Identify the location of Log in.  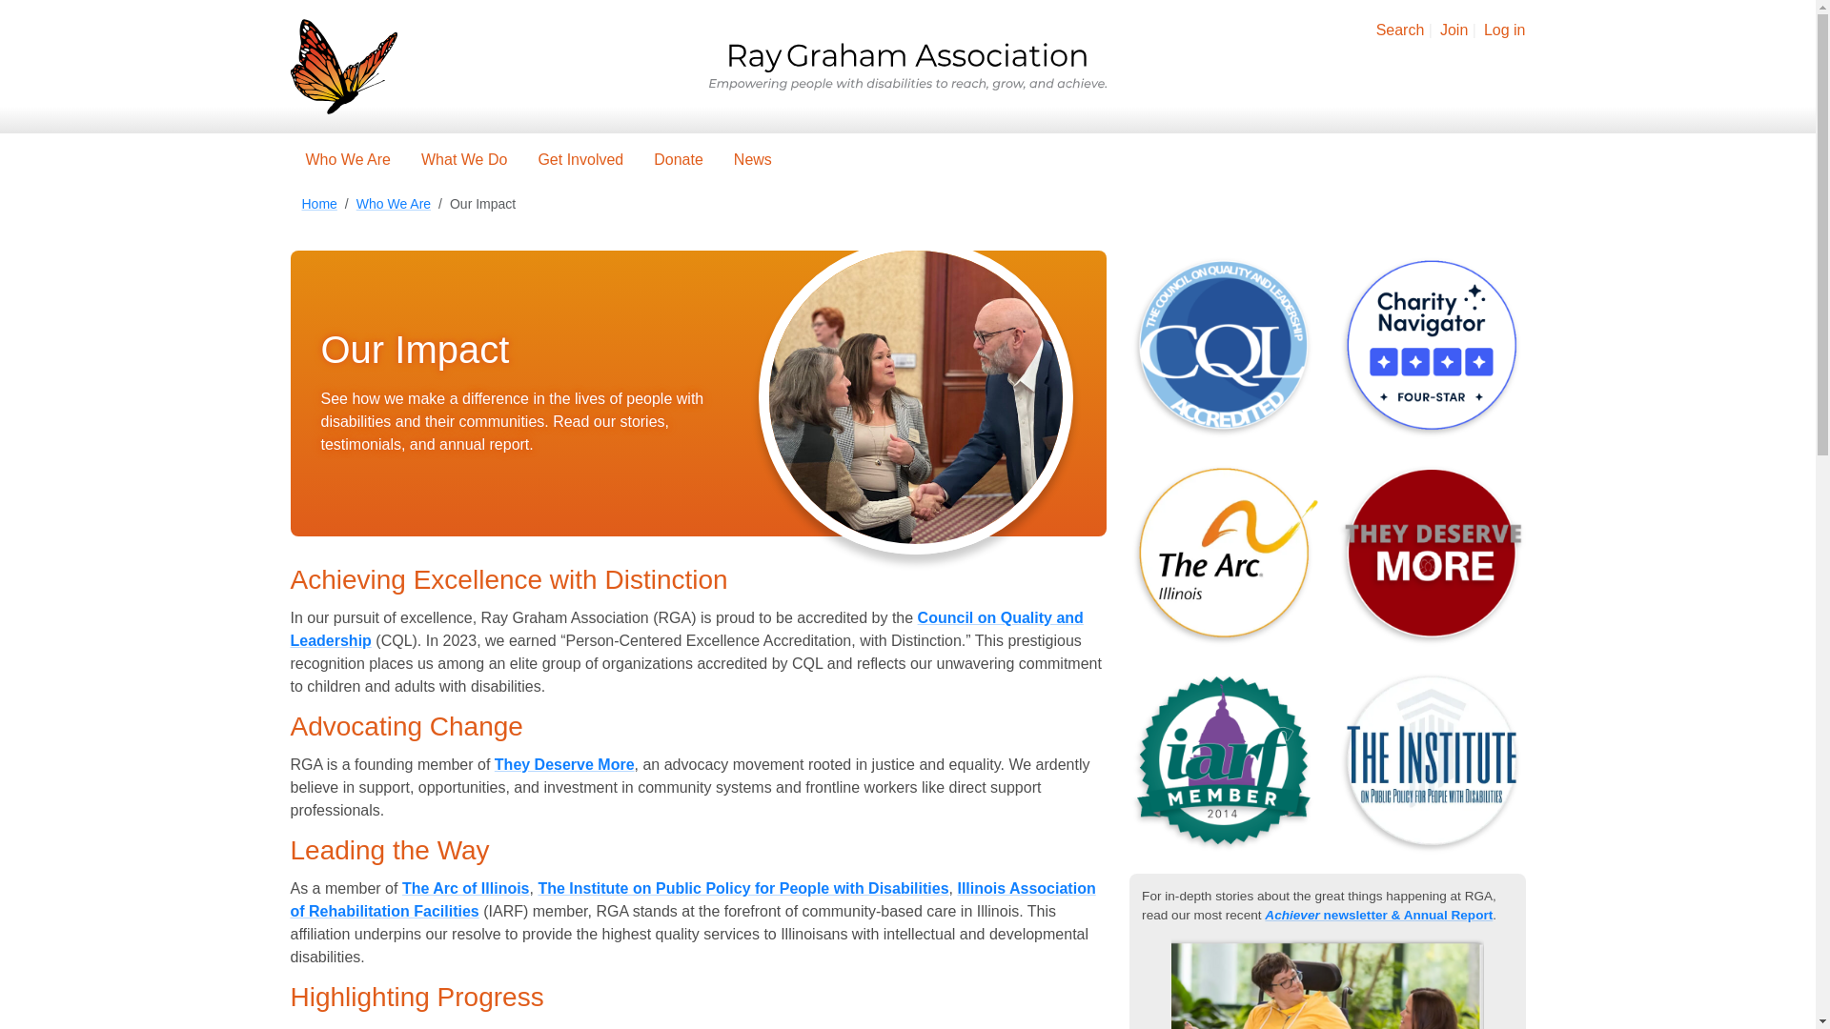
(1505, 29).